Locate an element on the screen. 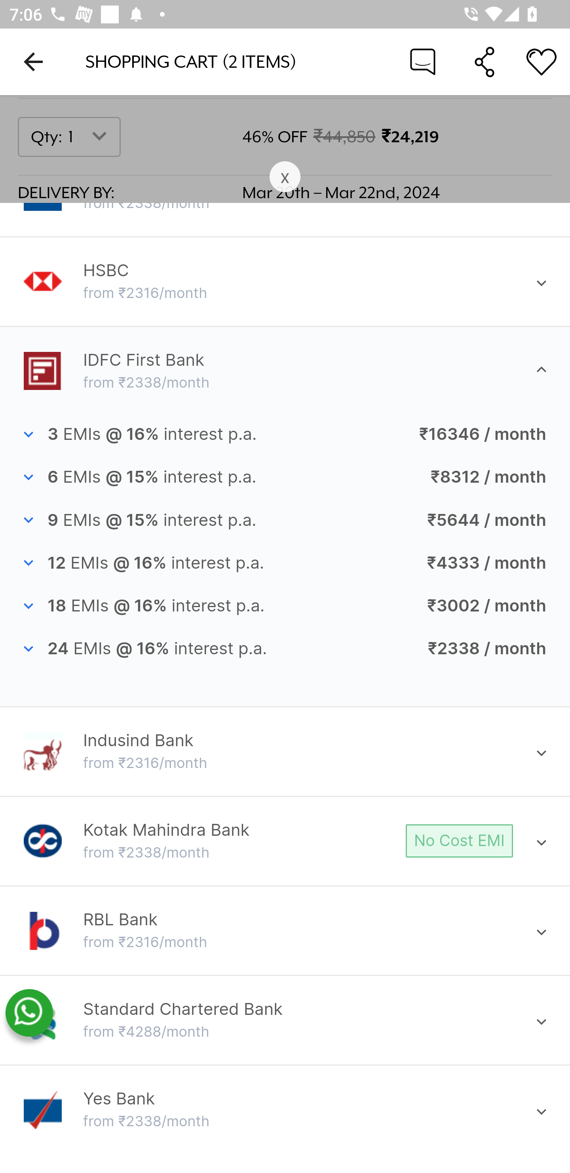  12 EMIs @ 16% interest p.a. ₹4333 / month is located at coordinates (285, 564).